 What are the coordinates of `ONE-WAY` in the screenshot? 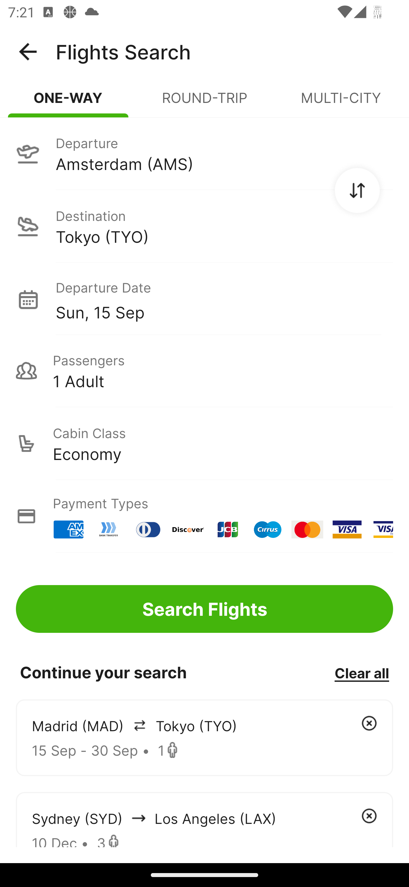 It's located at (68, 102).